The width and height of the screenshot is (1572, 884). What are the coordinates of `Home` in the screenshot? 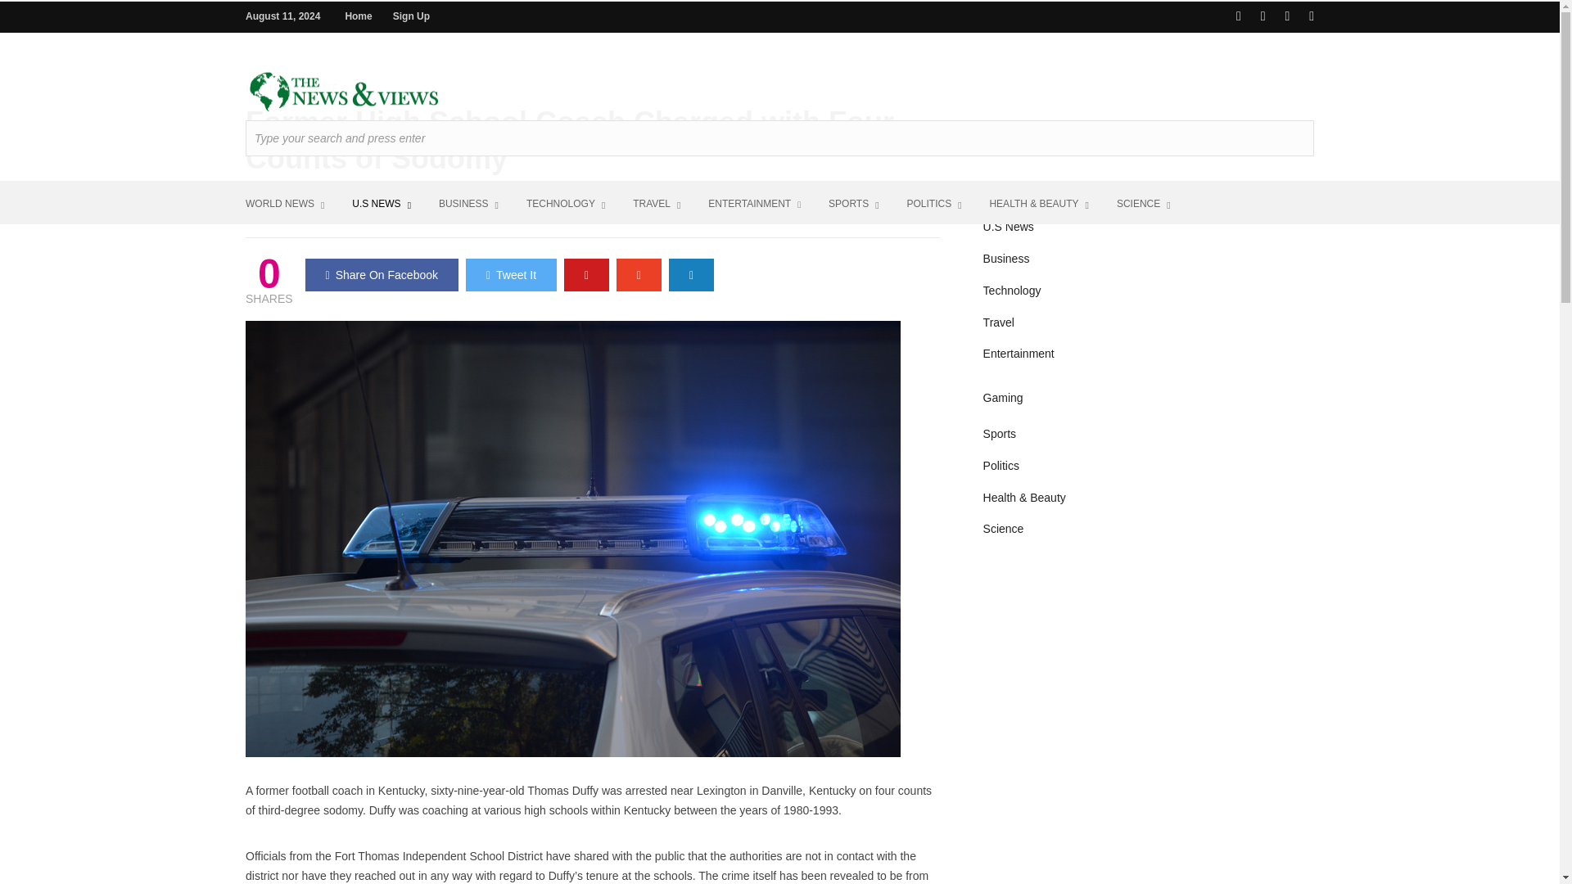 It's located at (357, 16).